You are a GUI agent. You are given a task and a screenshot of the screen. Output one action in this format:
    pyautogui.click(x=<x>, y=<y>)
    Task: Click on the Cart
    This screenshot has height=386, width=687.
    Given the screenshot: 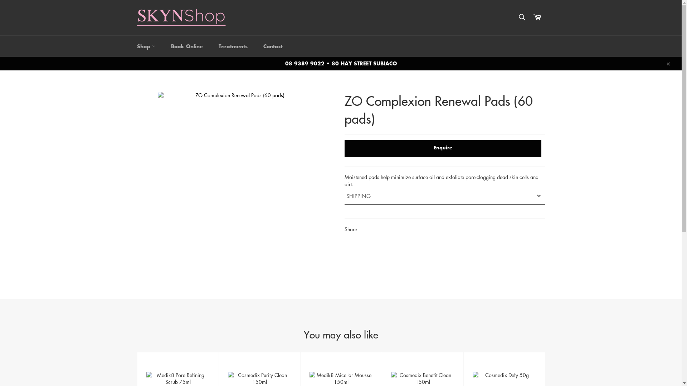 What is the action you would take?
    pyautogui.click(x=537, y=18)
    